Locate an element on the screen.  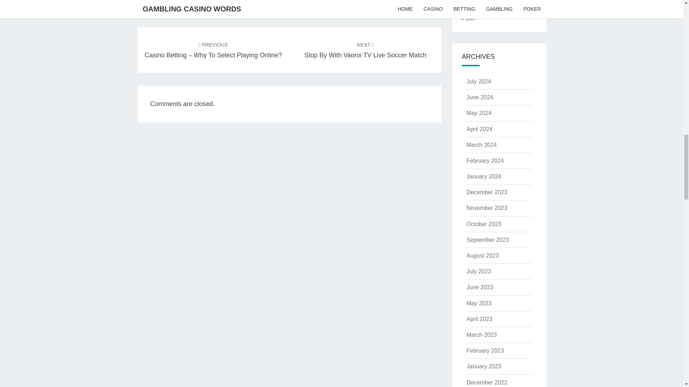
July 2024 is located at coordinates (485, 161).